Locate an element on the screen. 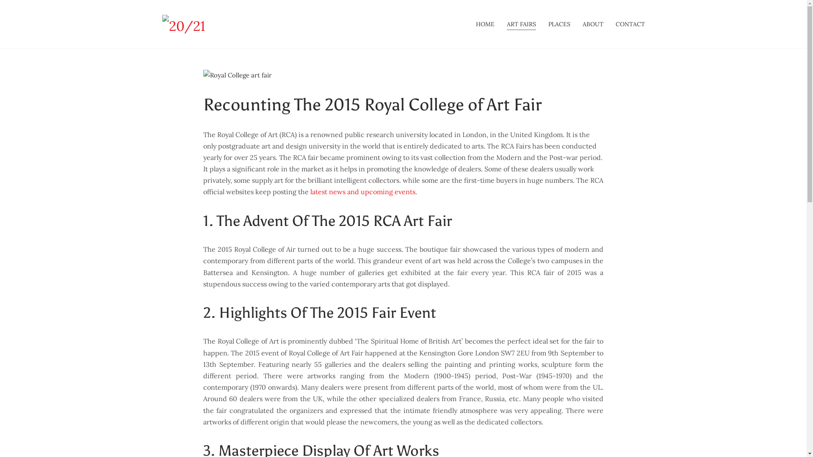 The width and height of the screenshot is (813, 457). latest news and upcoming events is located at coordinates (363, 192).